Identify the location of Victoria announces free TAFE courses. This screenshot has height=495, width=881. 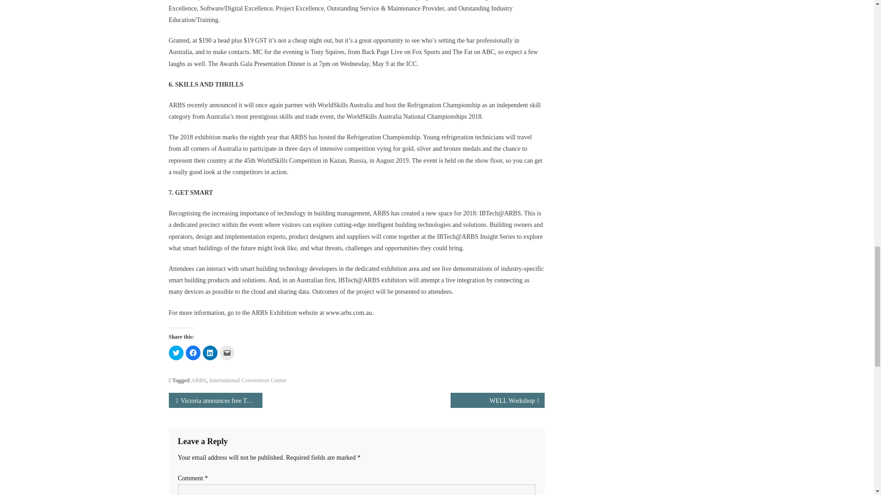
(216, 400).